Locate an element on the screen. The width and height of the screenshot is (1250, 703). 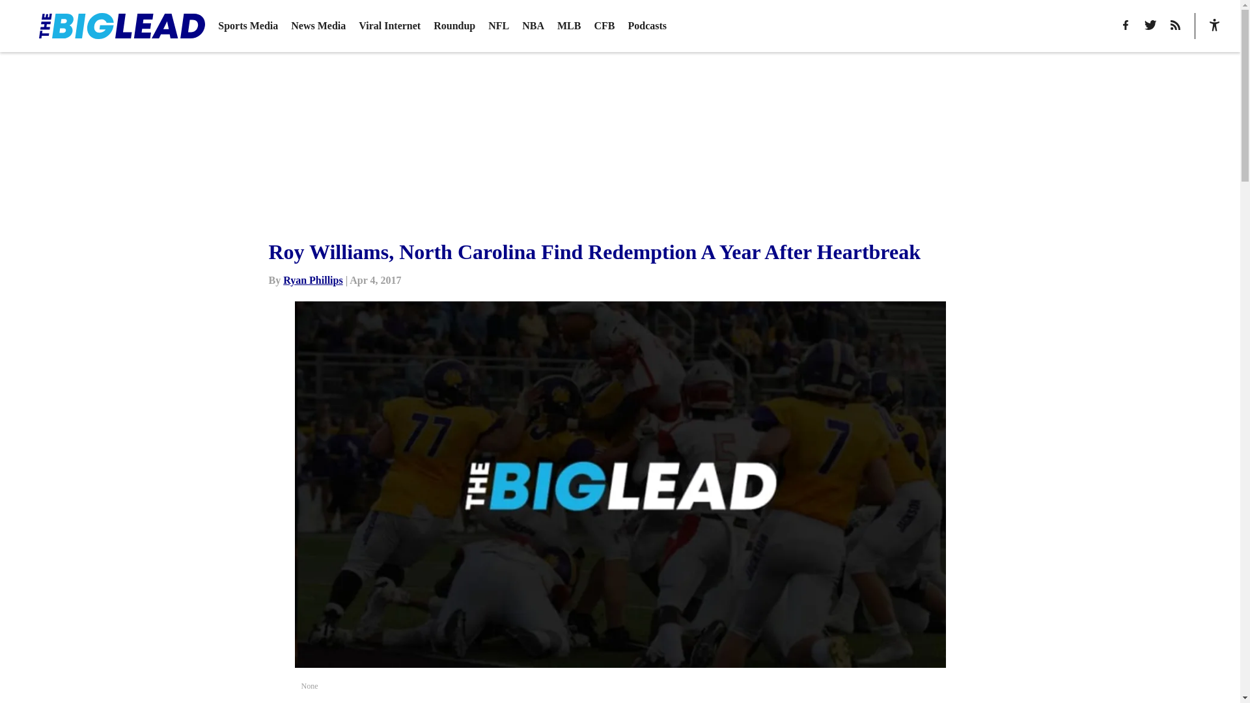
Sports Media is located at coordinates (247, 26).